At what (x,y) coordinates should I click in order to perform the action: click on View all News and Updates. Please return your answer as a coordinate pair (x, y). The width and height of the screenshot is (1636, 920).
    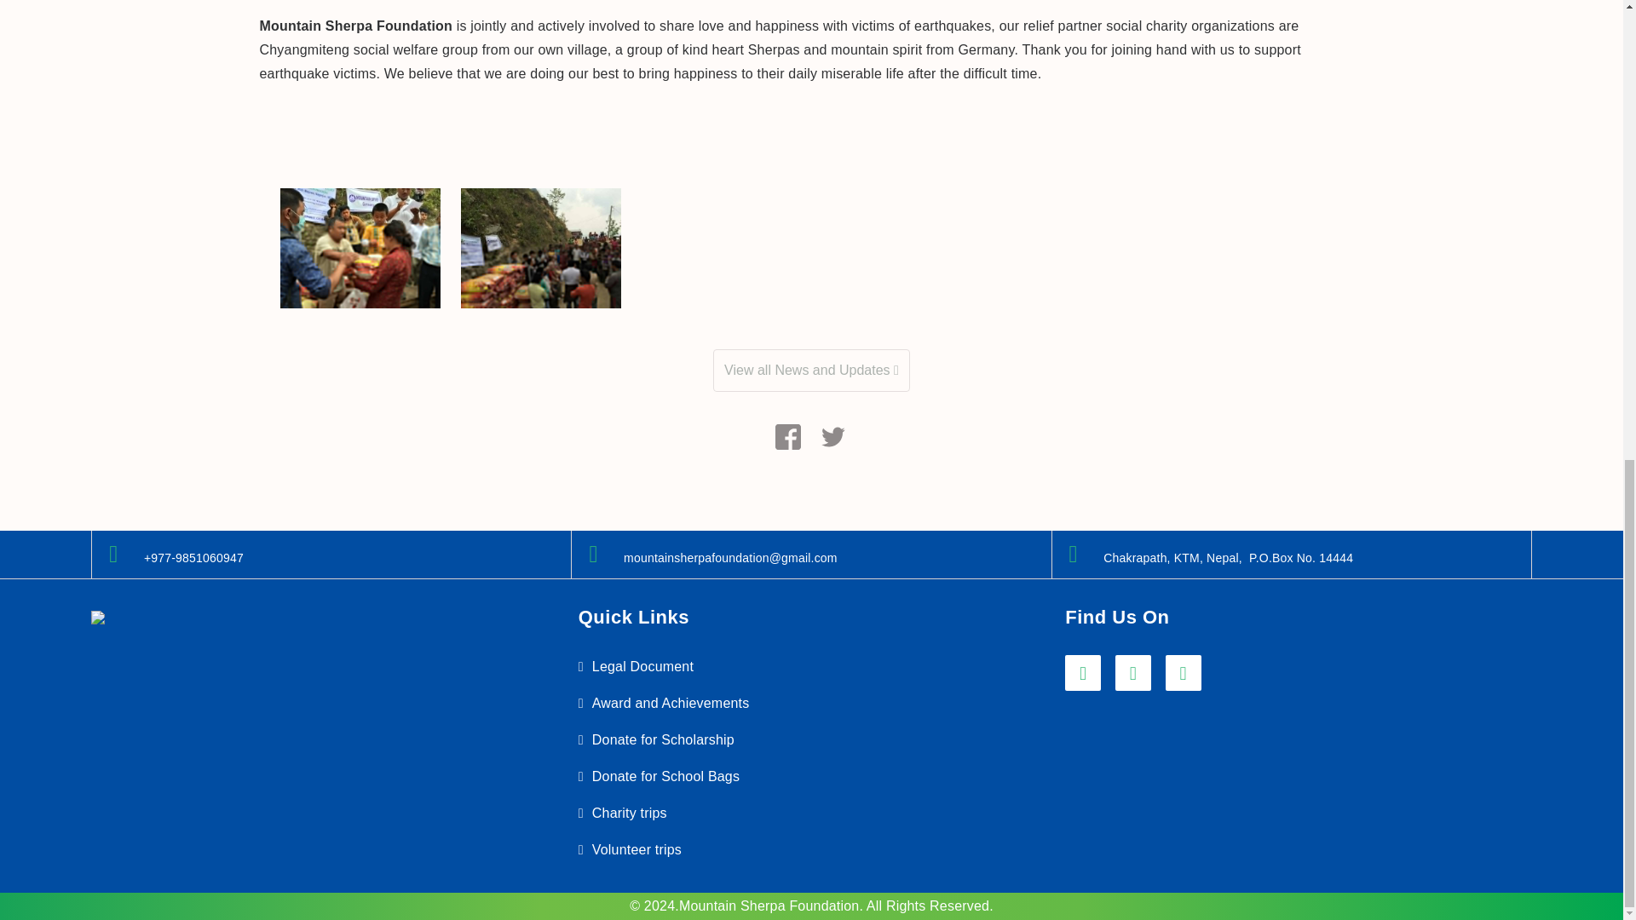
    Looking at the image, I should click on (811, 371).